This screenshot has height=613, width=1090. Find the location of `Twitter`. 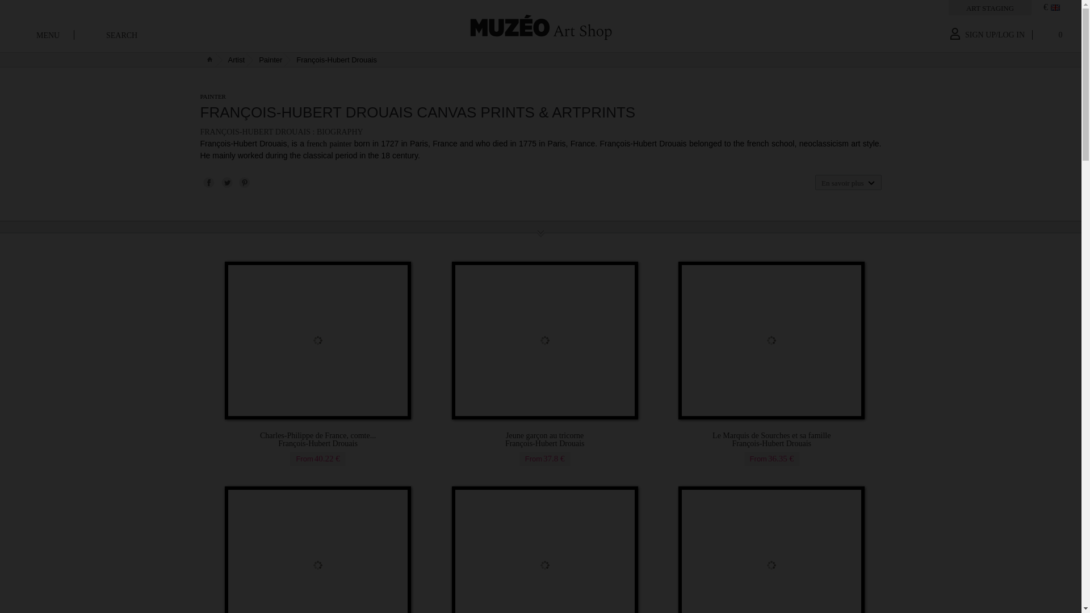

Twitter is located at coordinates (226, 182).